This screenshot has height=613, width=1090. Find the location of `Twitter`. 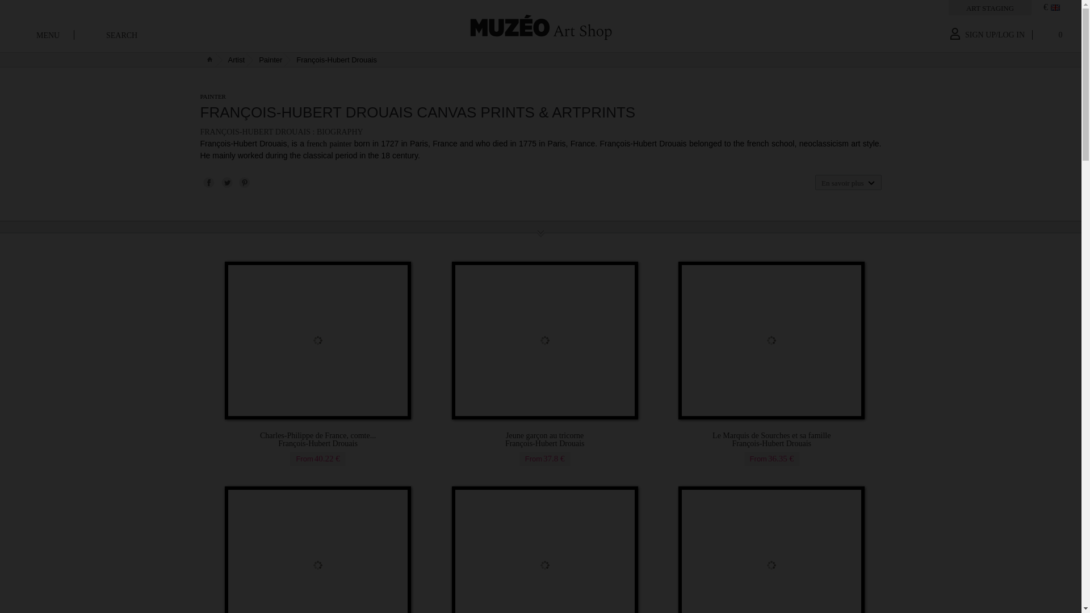

Twitter is located at coordinates (226, 182).